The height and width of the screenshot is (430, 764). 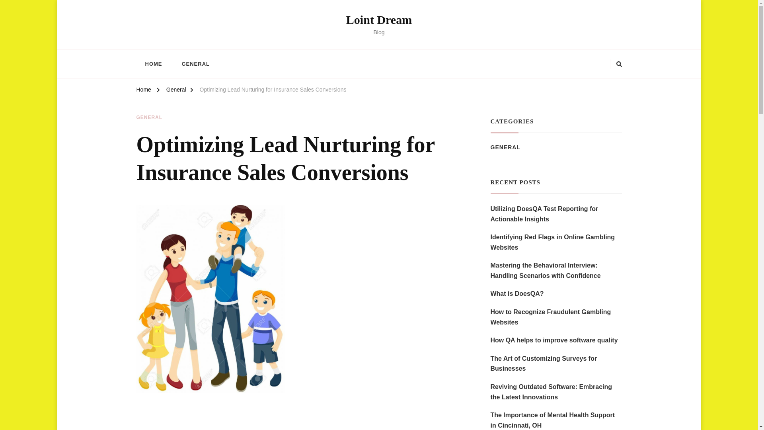 What do you see at coordinates (556, 213) in the screenshot?
I see `Utilizing DoesQA Test Reporting for Actionable Insights` at bounding box center [556, 213].